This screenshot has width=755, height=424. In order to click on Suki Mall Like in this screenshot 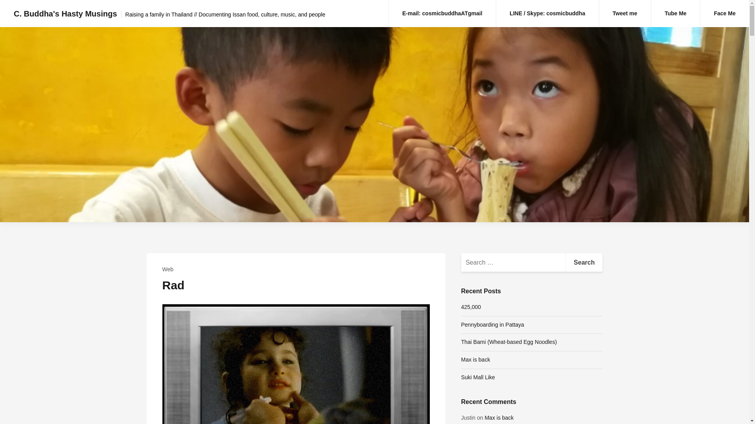, I will do `click(477, 377)`.